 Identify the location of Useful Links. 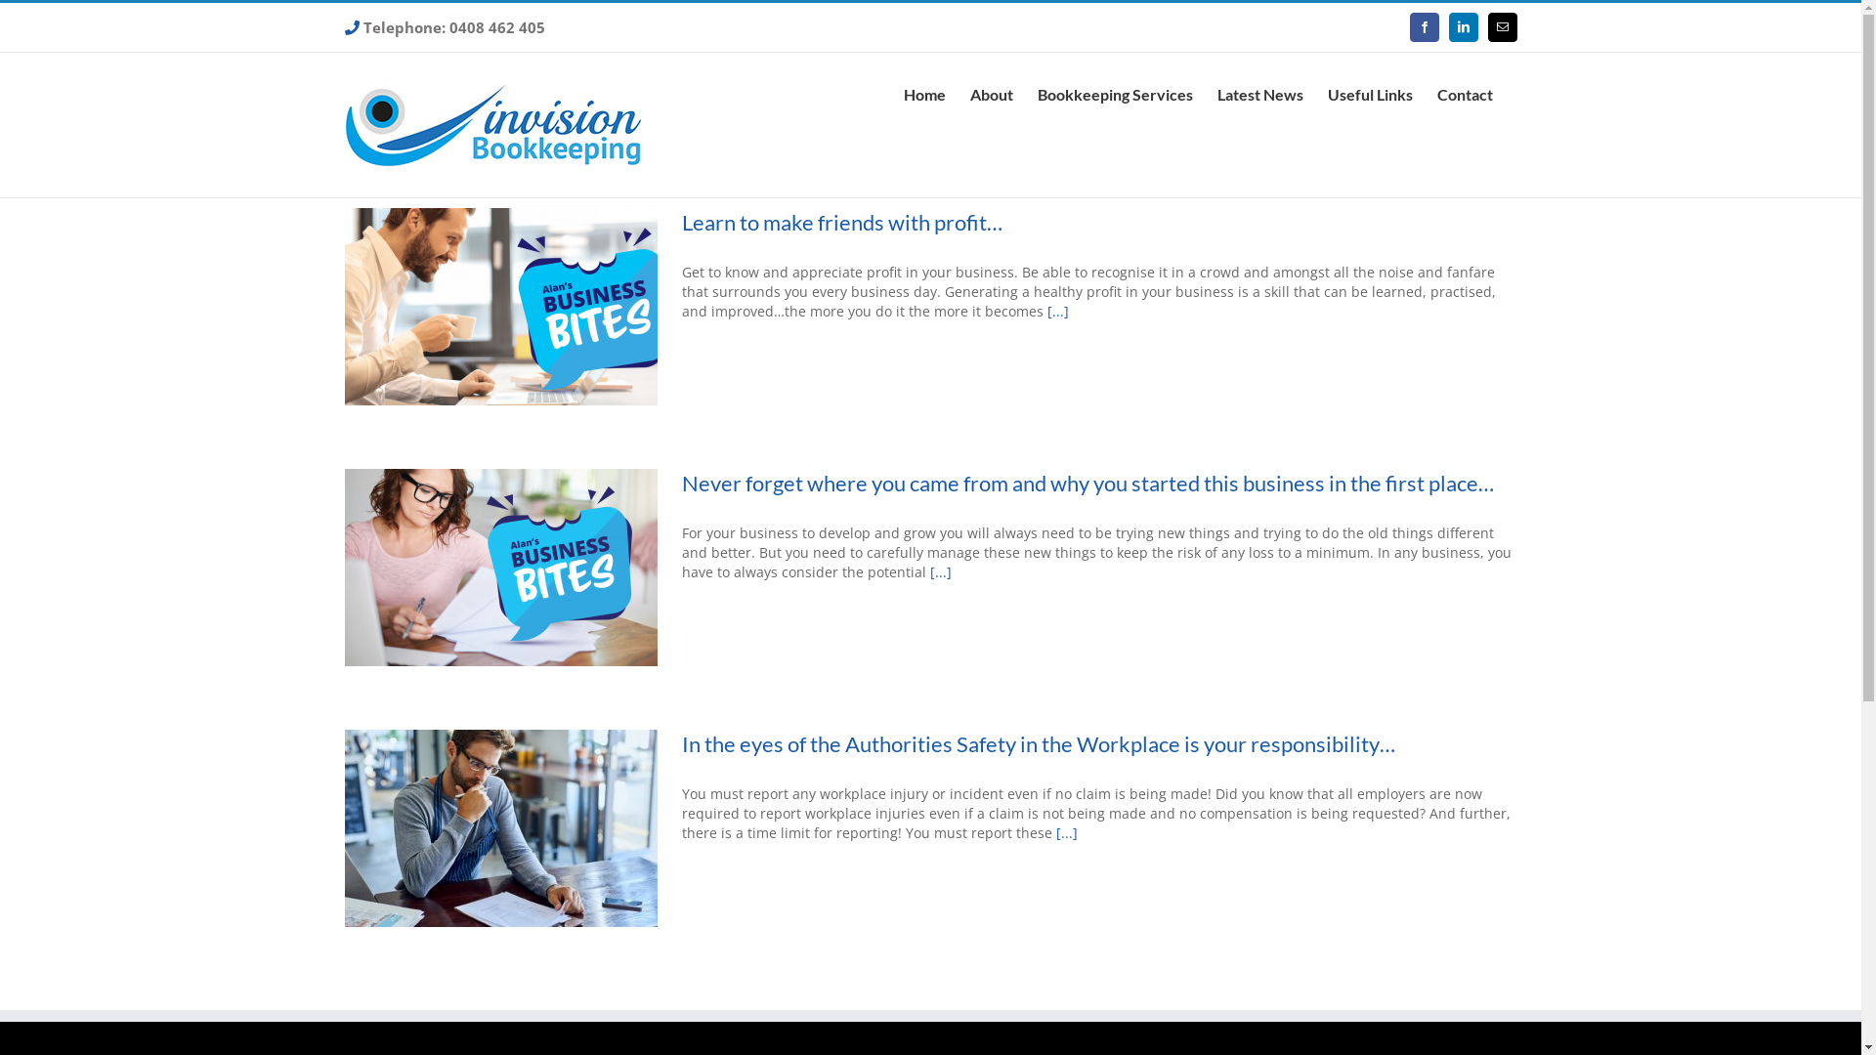
(1370, 95).